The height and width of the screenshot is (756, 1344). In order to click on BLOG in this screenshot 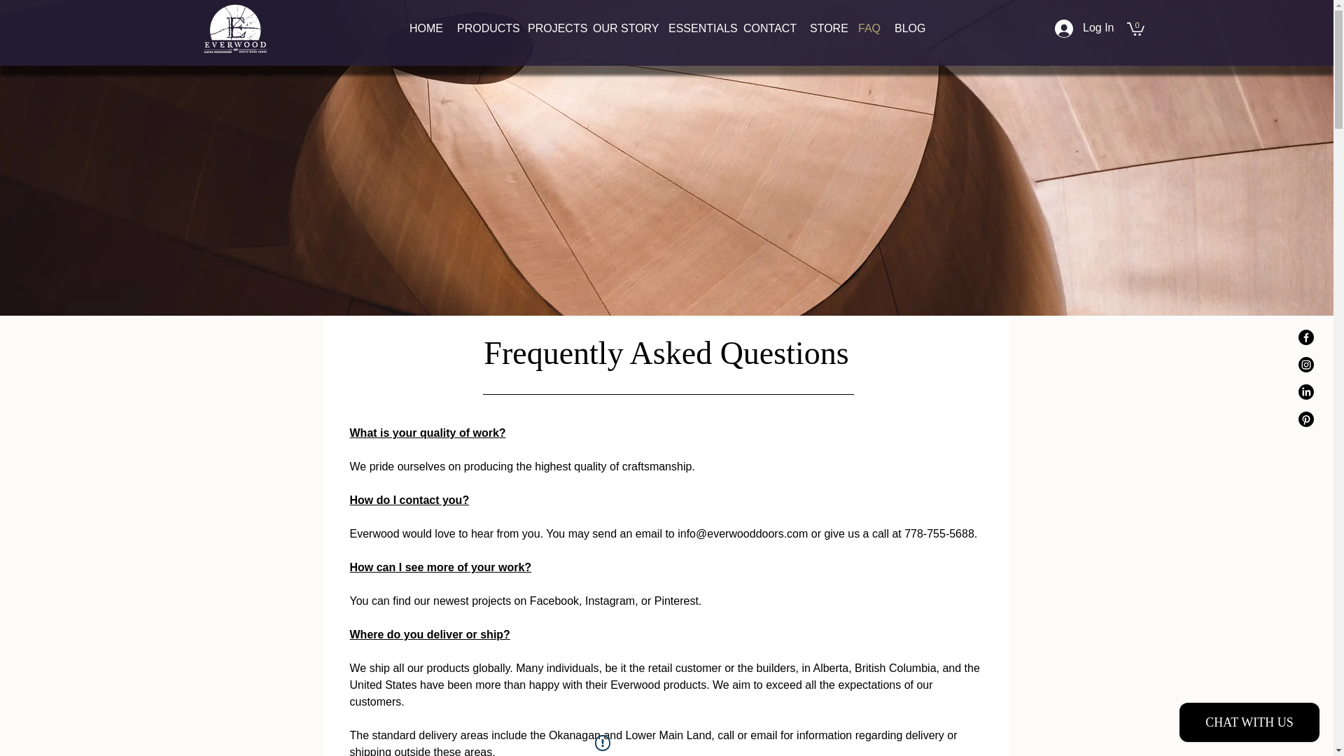, I will do `click(909, 28)`.